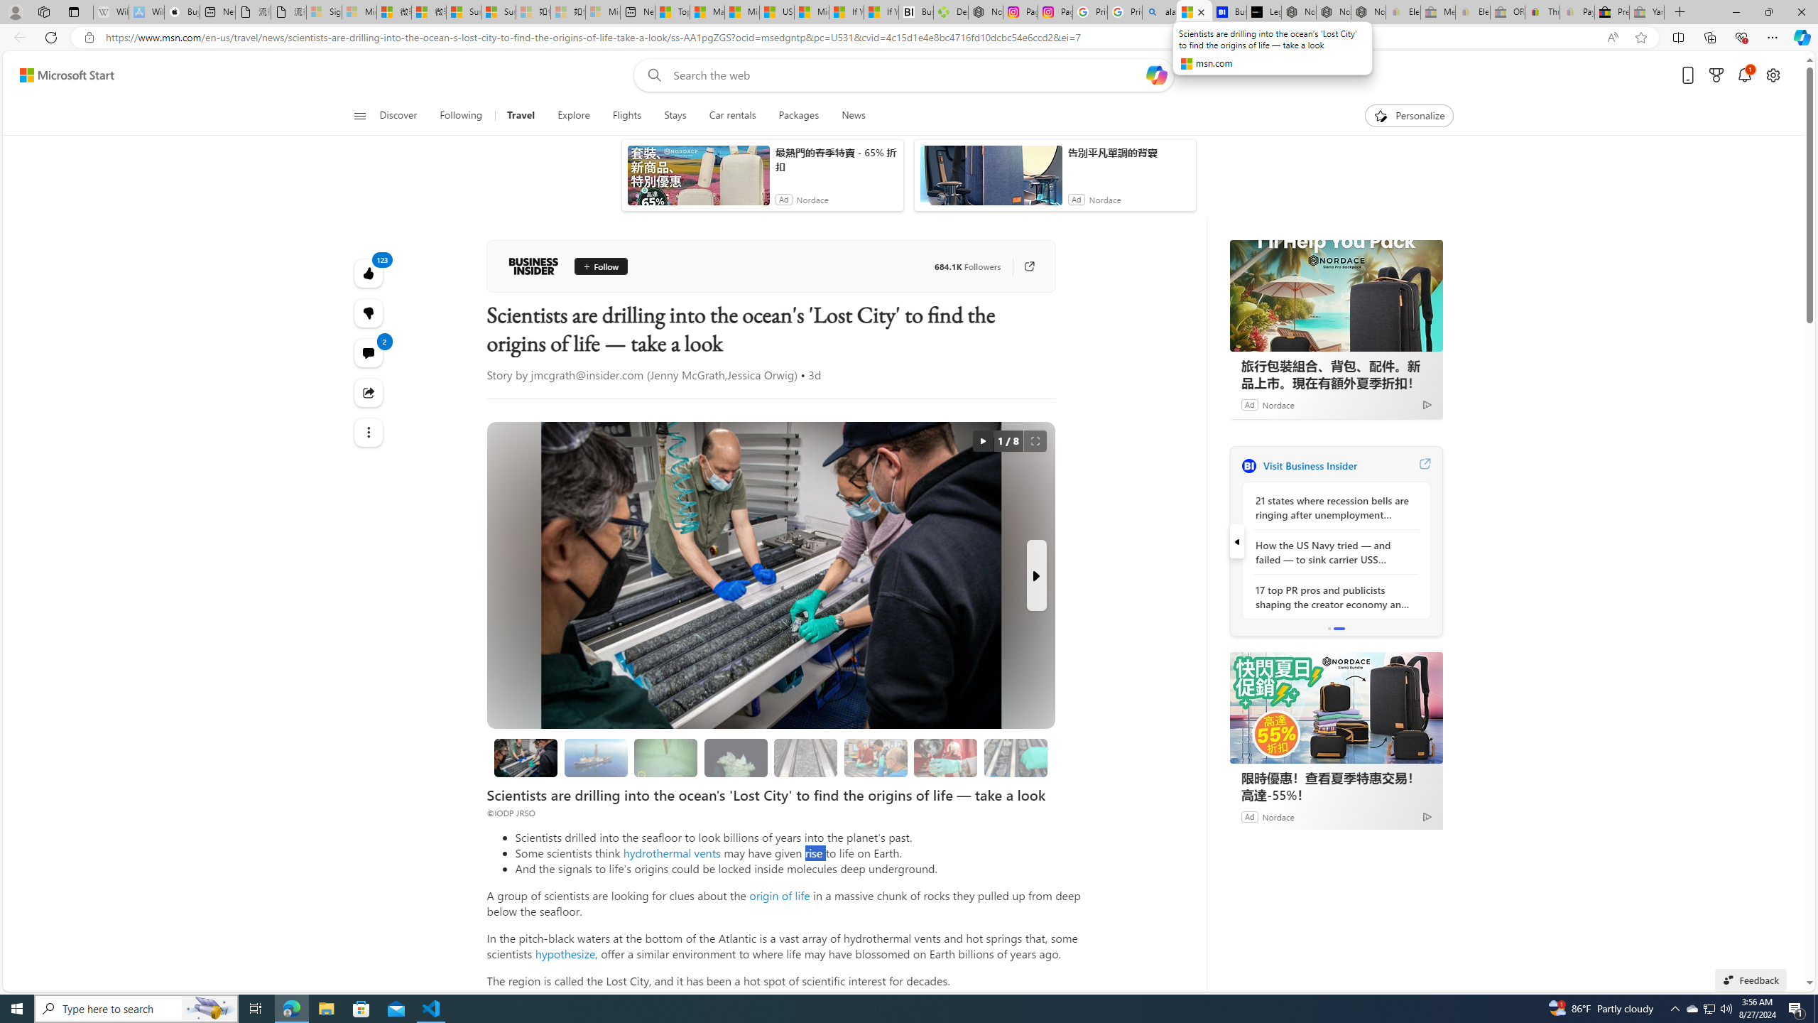 The image size is (1818, 1023). I want to click on Threats and offensive language policy | eBay, so click(1542, 12).